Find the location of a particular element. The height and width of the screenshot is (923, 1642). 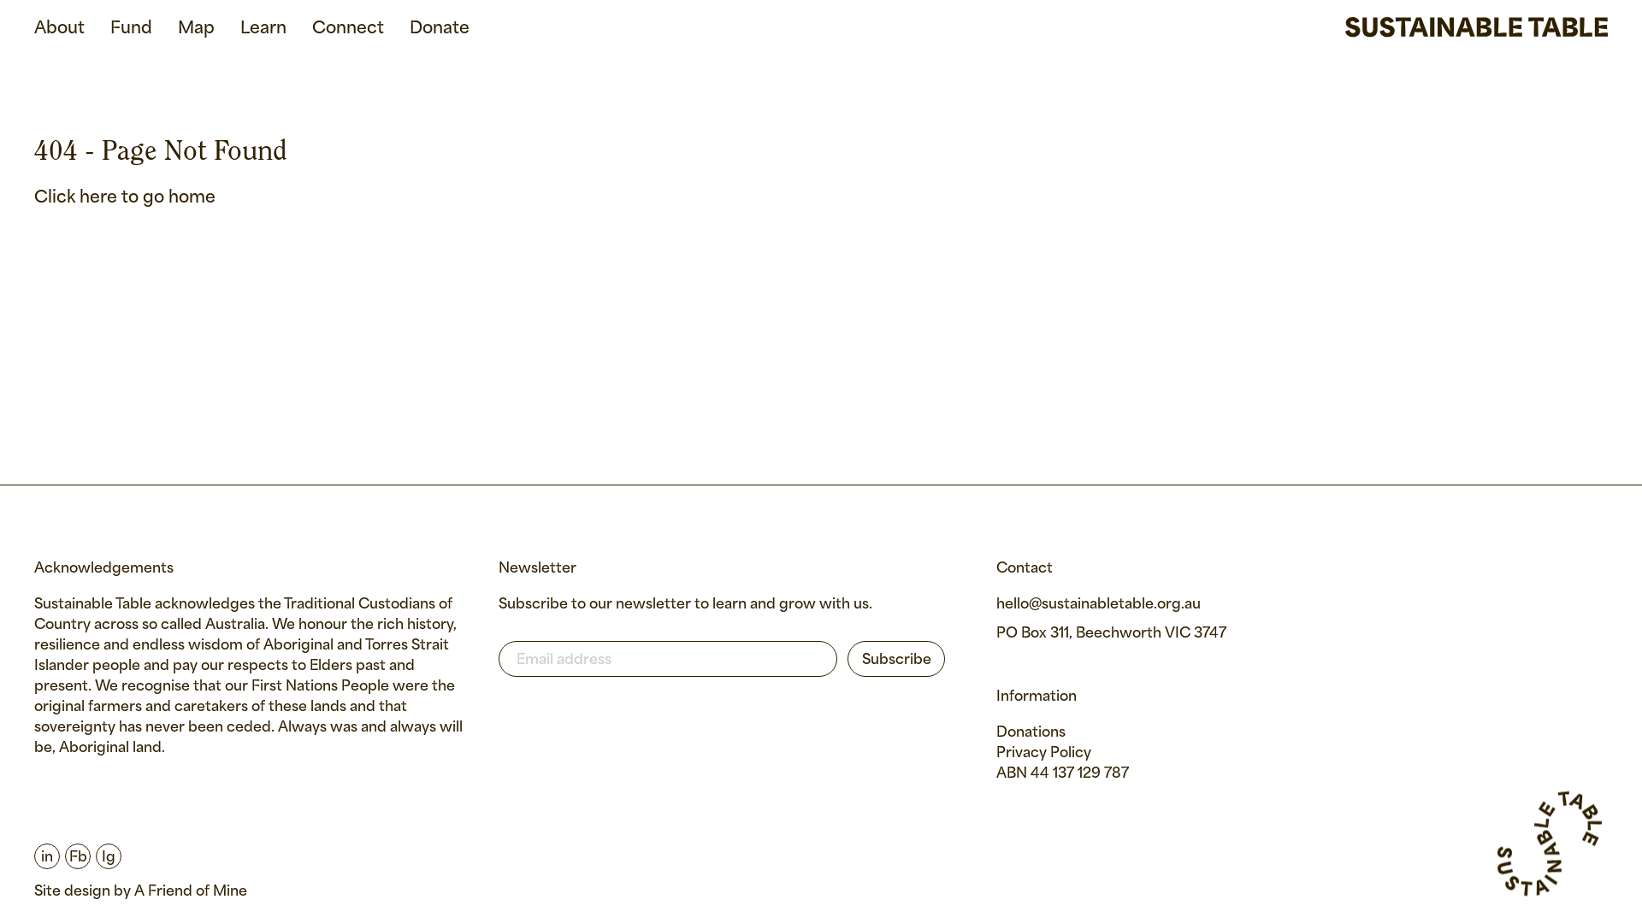

Fb is located at coordinates (75, 856).